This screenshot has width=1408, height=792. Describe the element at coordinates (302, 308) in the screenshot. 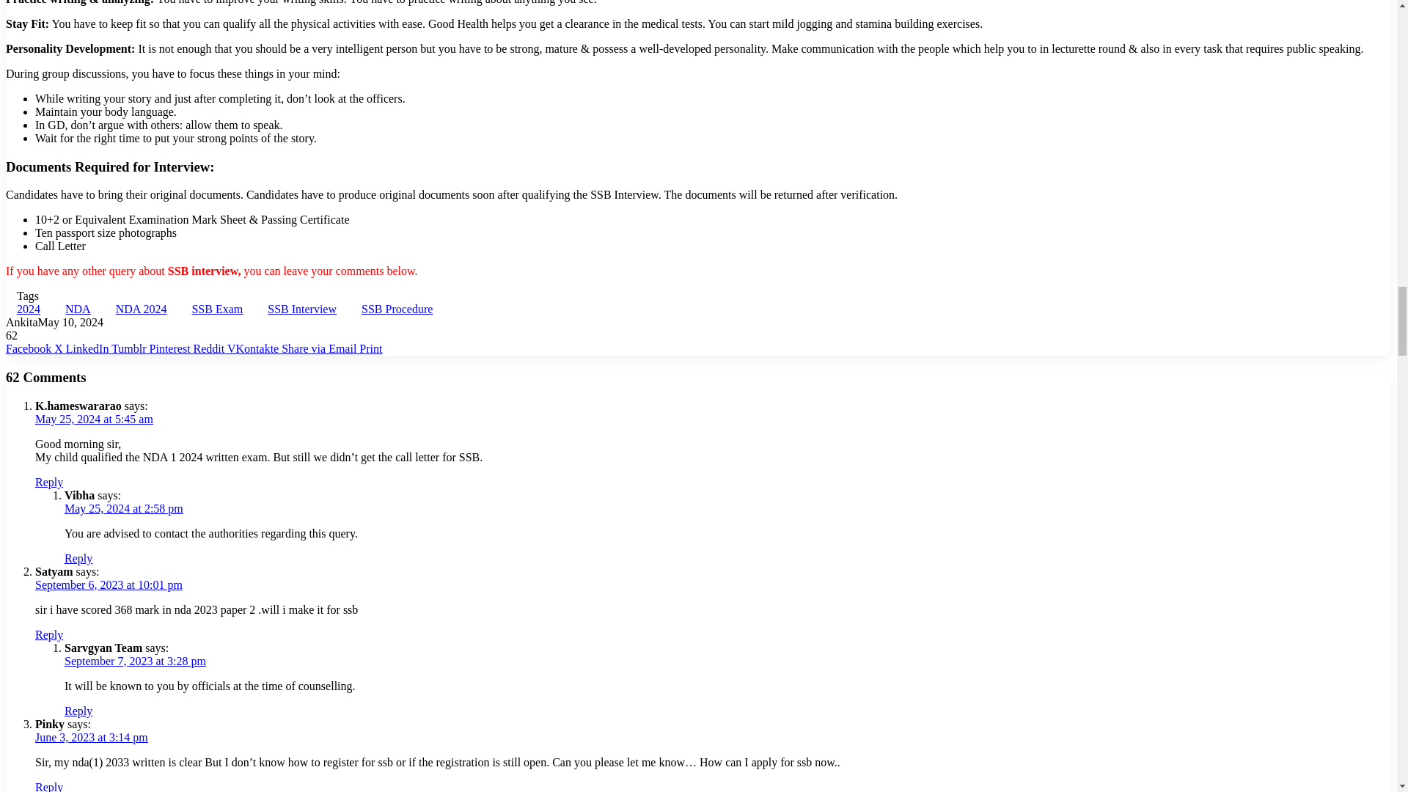

I see `SSB Interview` at that location.